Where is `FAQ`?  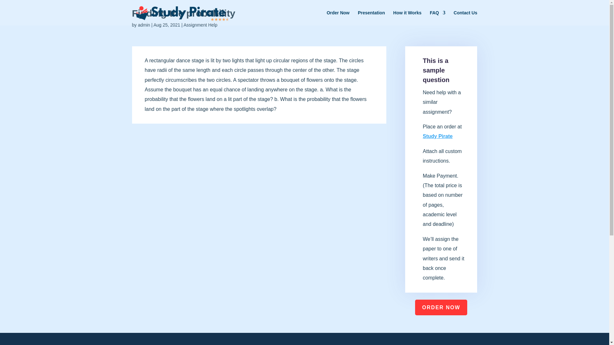 FAQ is located at coordinates (437, 18).